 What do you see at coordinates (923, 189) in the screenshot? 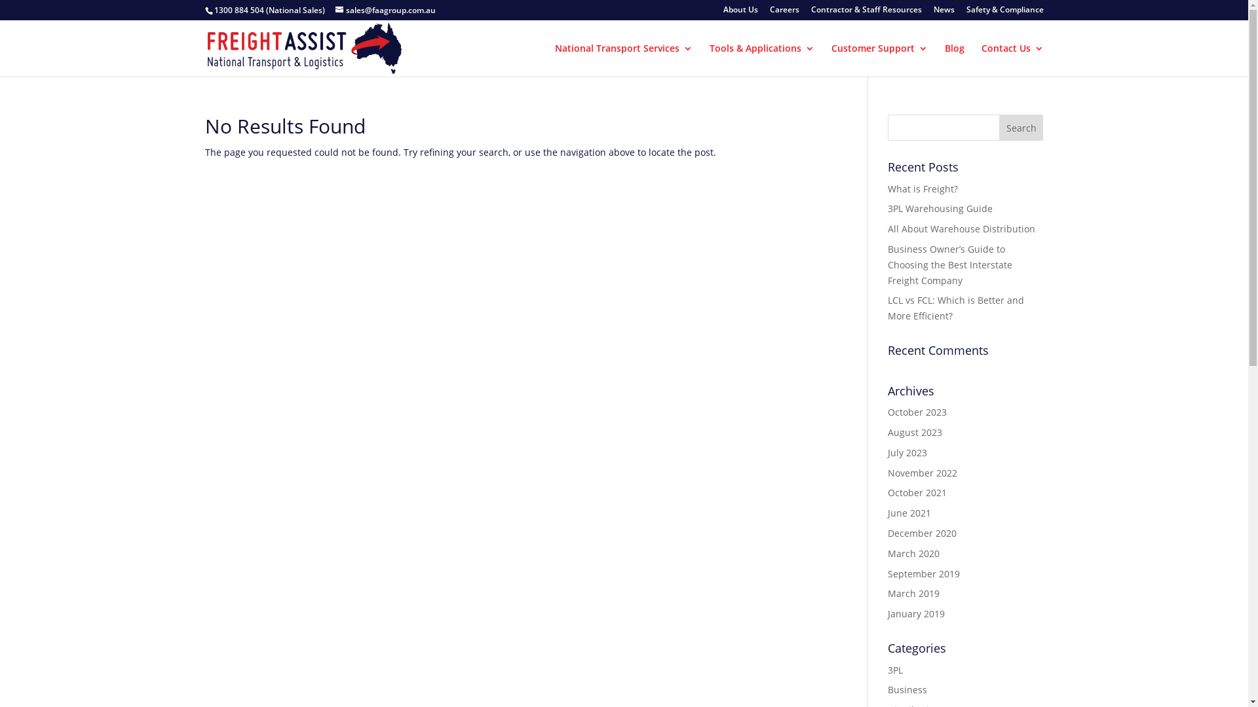
I see `What is Freight?` at bounding box center [923, 189].